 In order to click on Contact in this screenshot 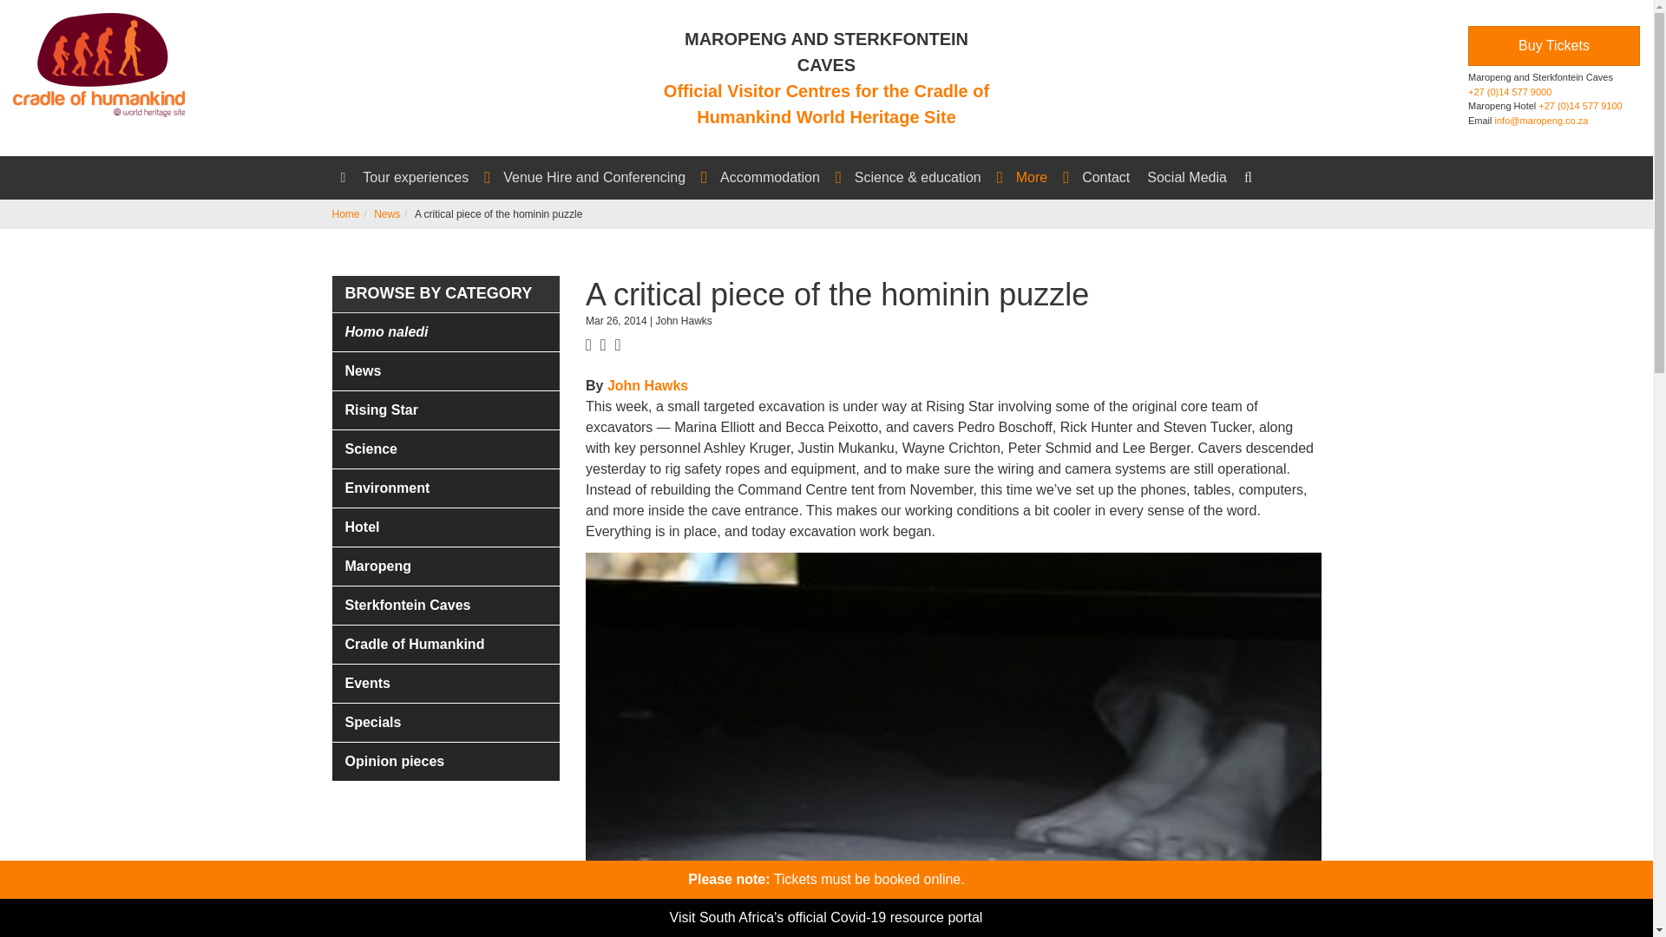, I will do `click(1105, 178)`.